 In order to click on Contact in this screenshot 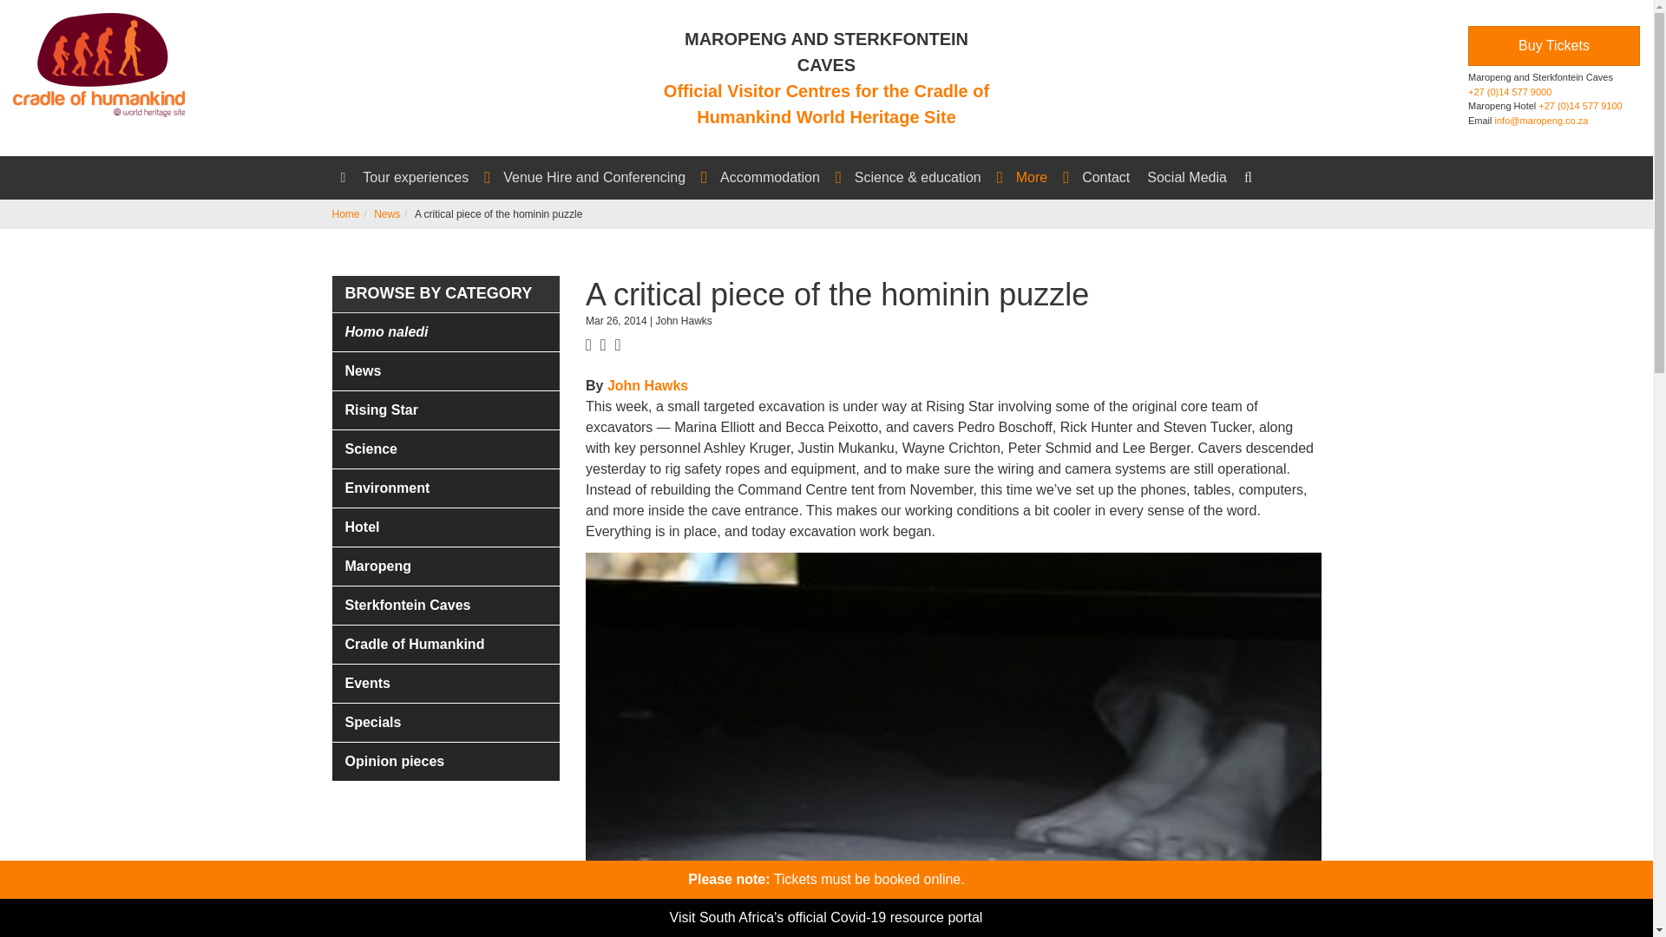, I will do `click(1105, 178)`.